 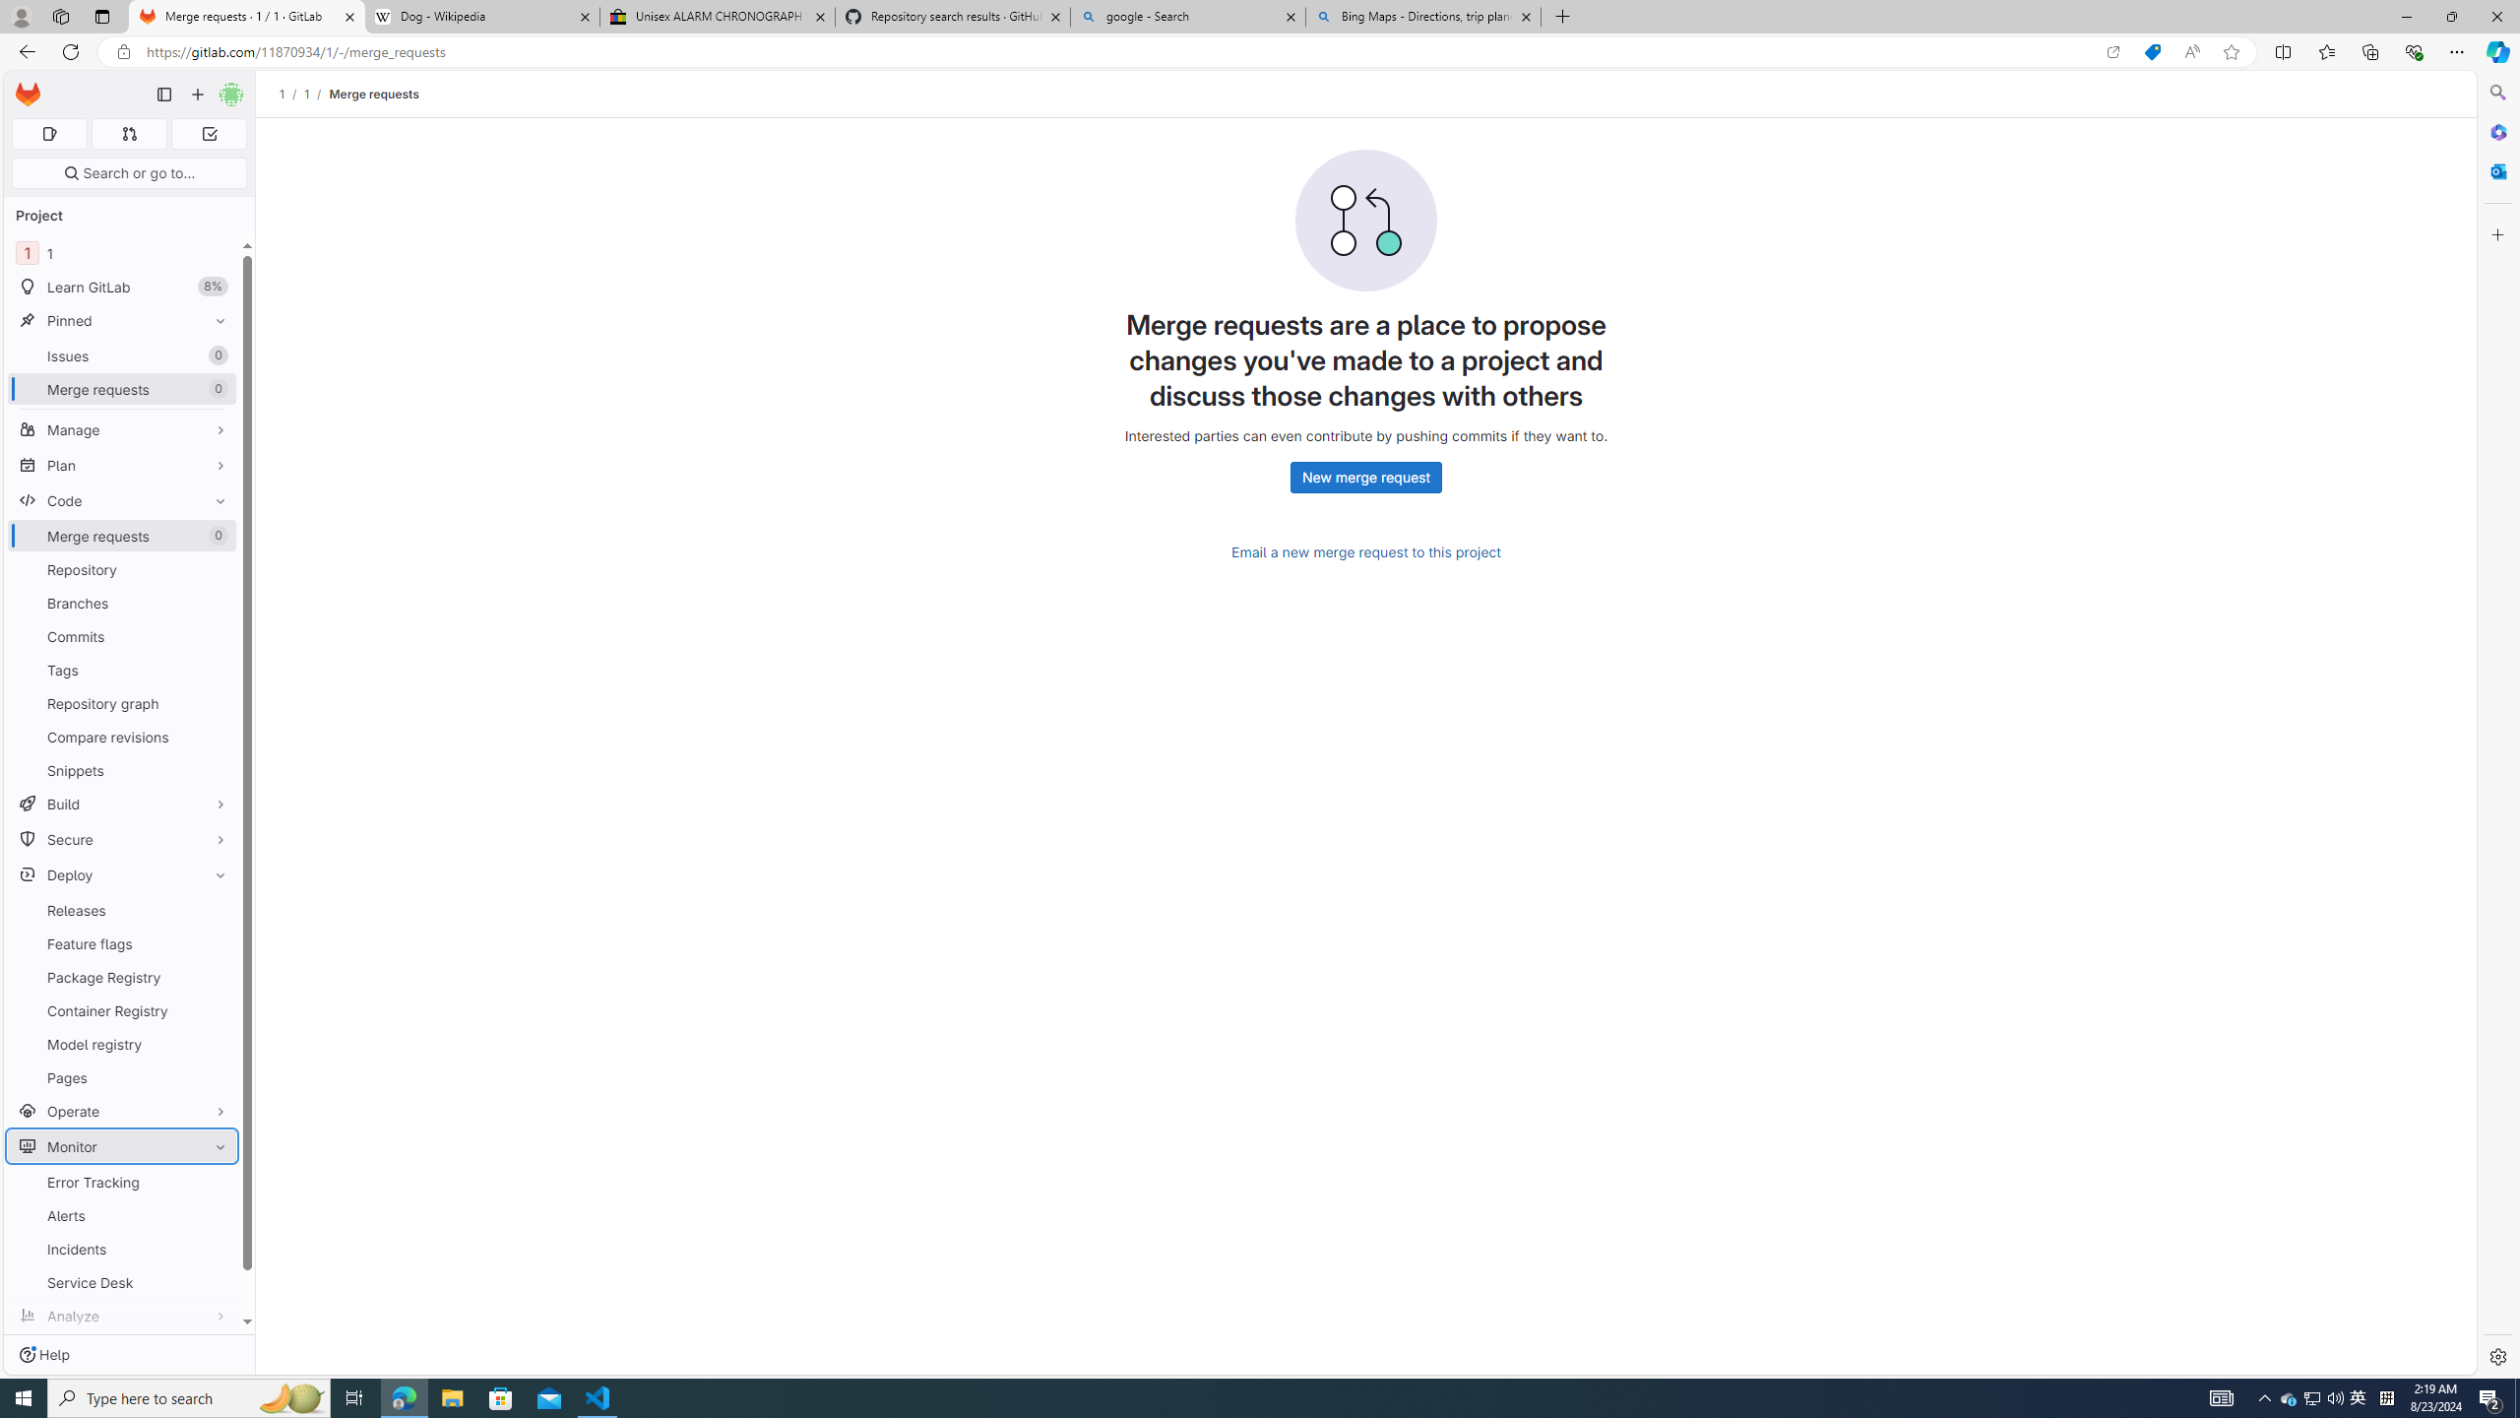 I want to click on Pin Repository graph, so click(x=217, y=703).